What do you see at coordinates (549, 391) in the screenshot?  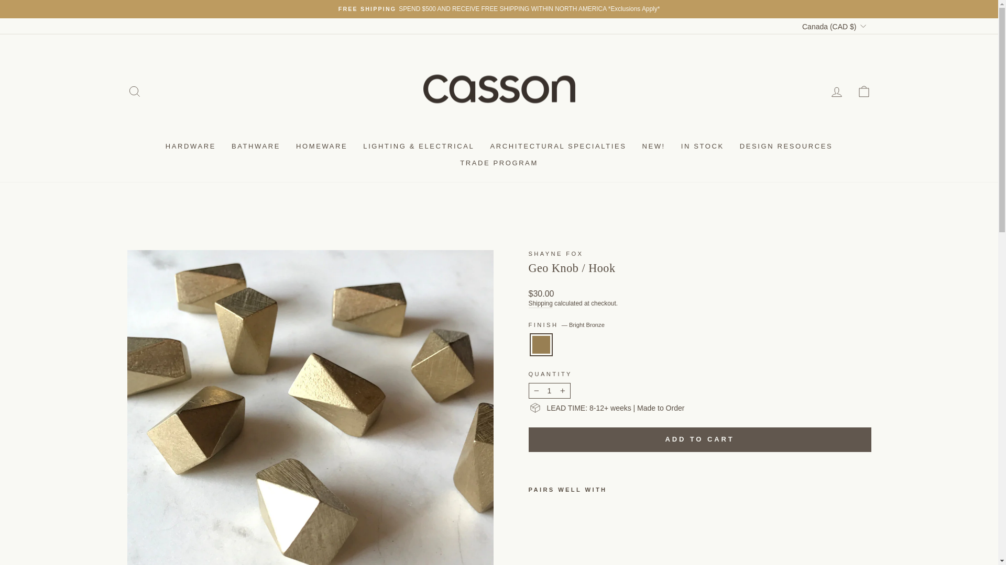 I see `1` at bounding box center [549, 391].